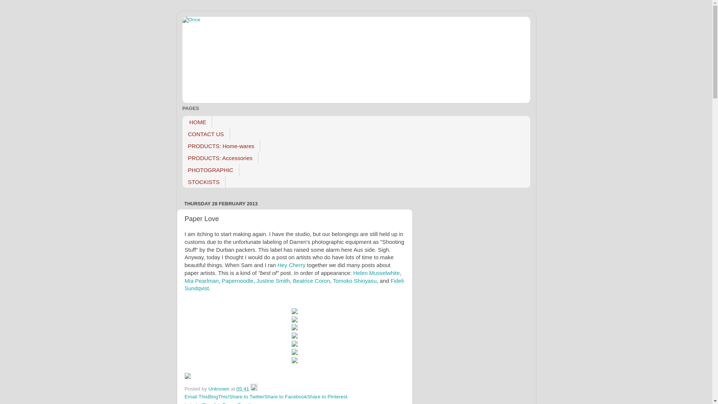  What do you see at coordinates (311, 281) in the screenshot?
I see `Beatrice Coron` at bounding box center [311, 281].